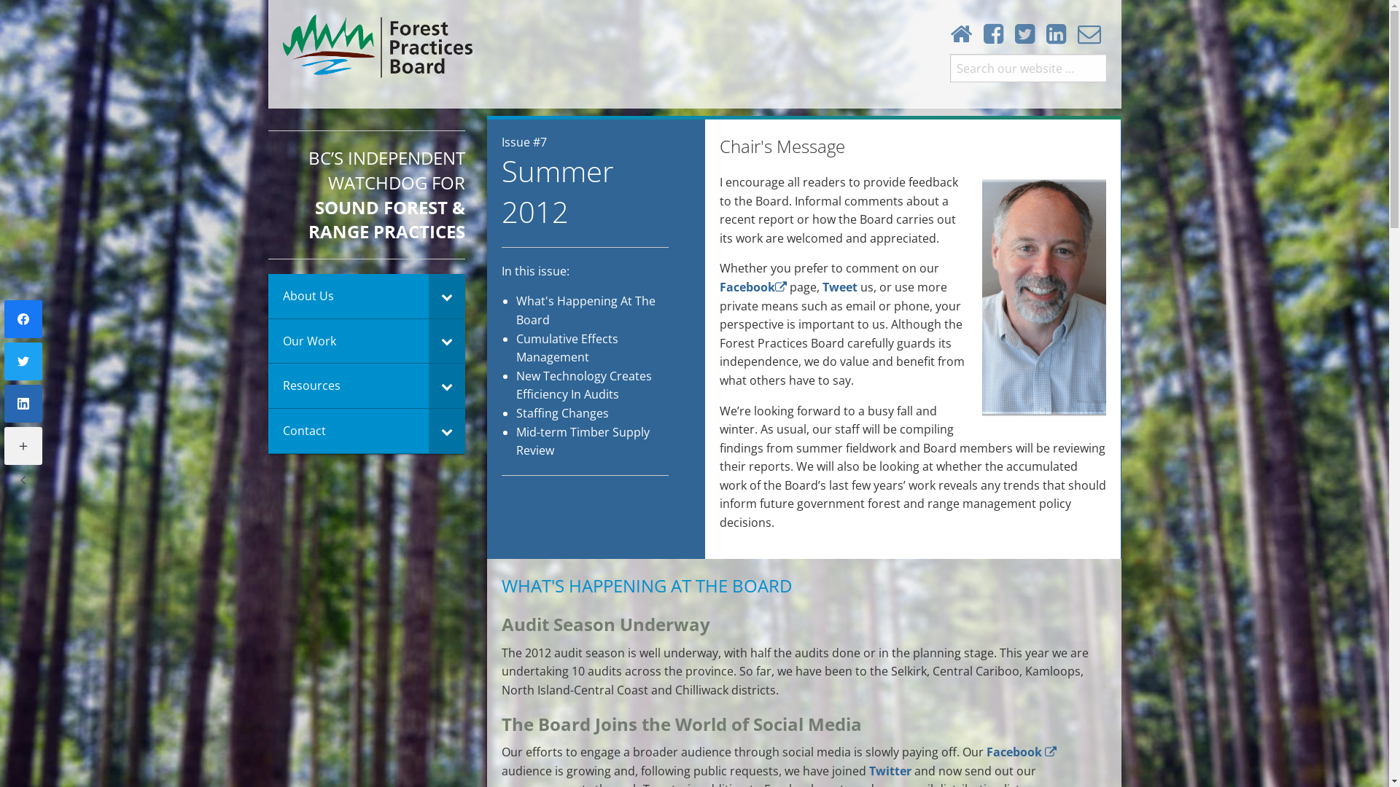 The width and height of the screenshot is (1400, 787). Describe the element at coordinates (584, 385) in the screenshot. I see `New Technology Creates Efficiency In Audits` at that location.